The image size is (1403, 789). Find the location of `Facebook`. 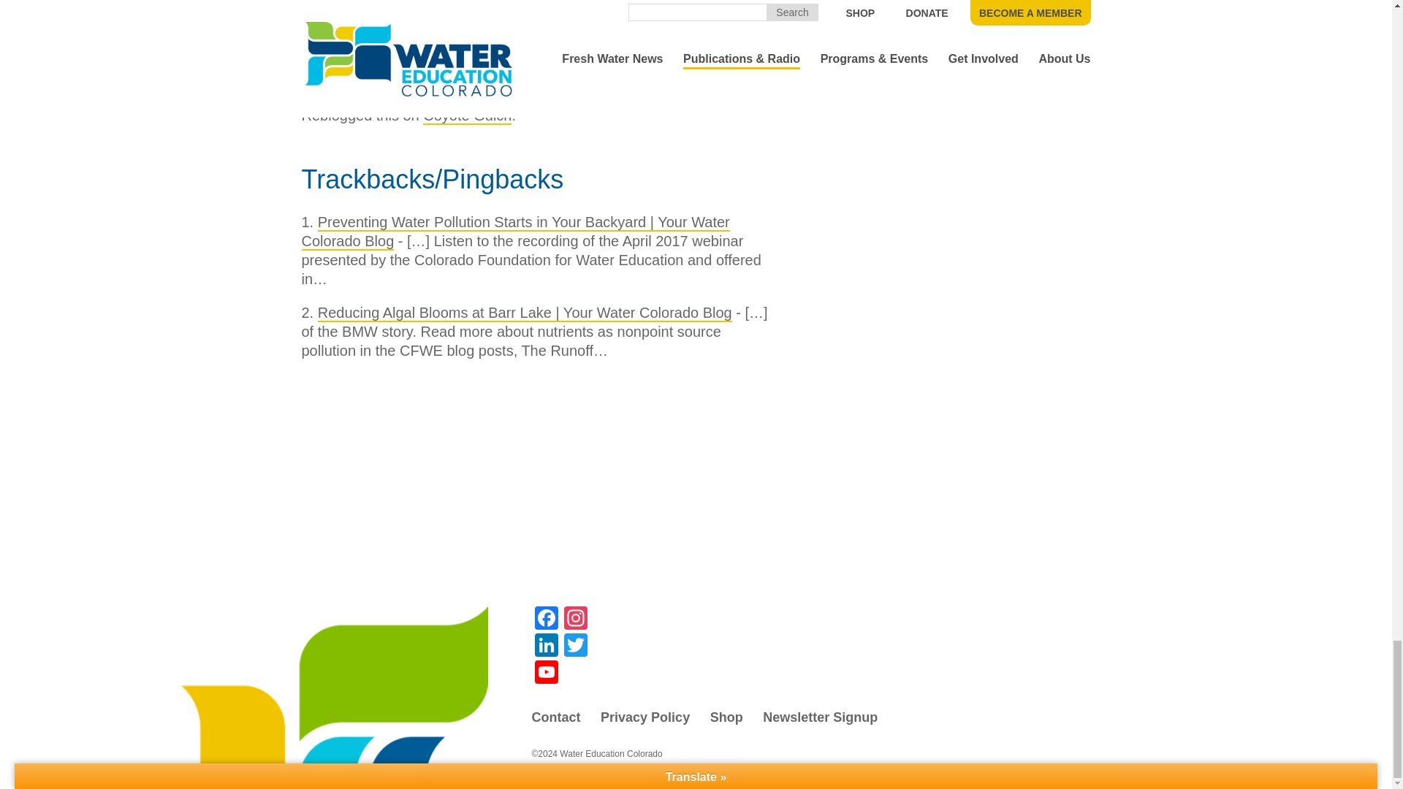

Facebook is located at coordinates (547, 620).